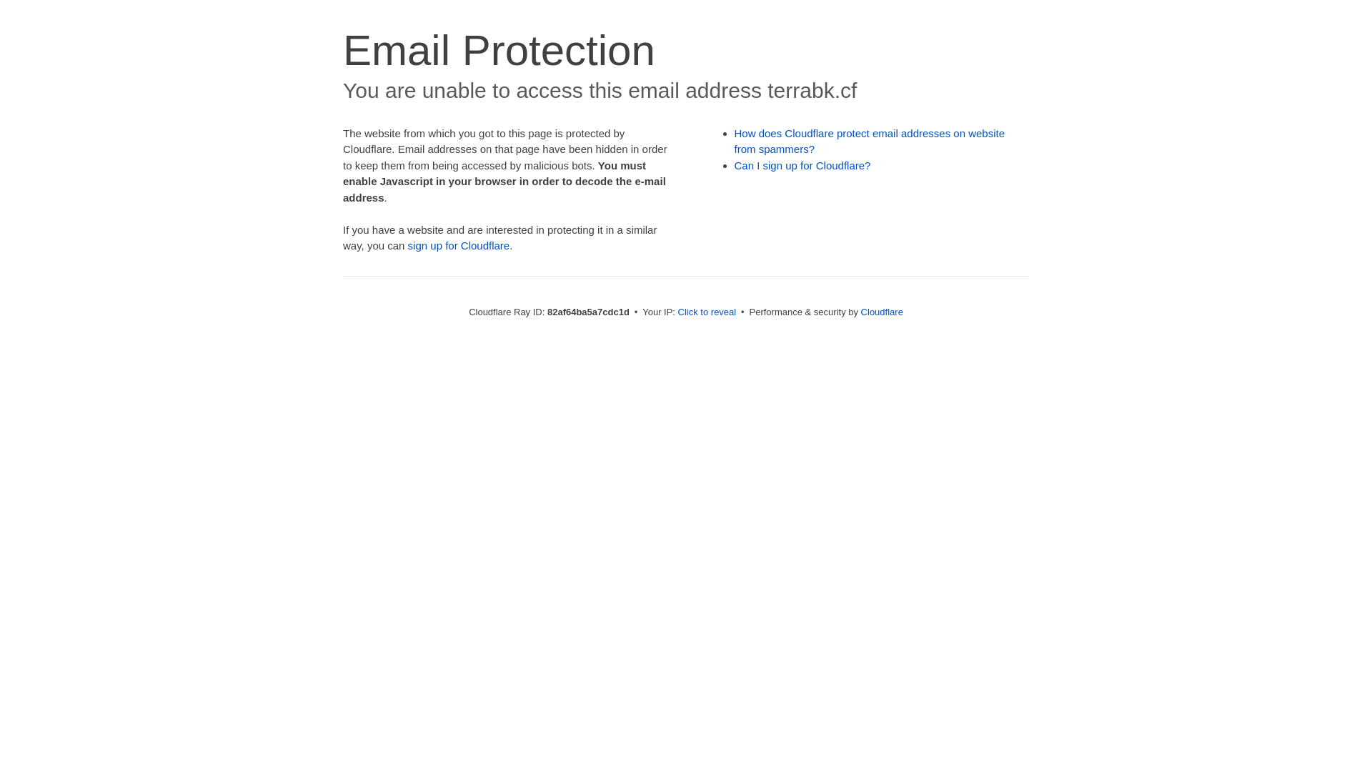 This screenshot has height=772, width=1372. Describe the element at coordinates (707, 312) in the screenshot. I see `Click to reveal` at that location.